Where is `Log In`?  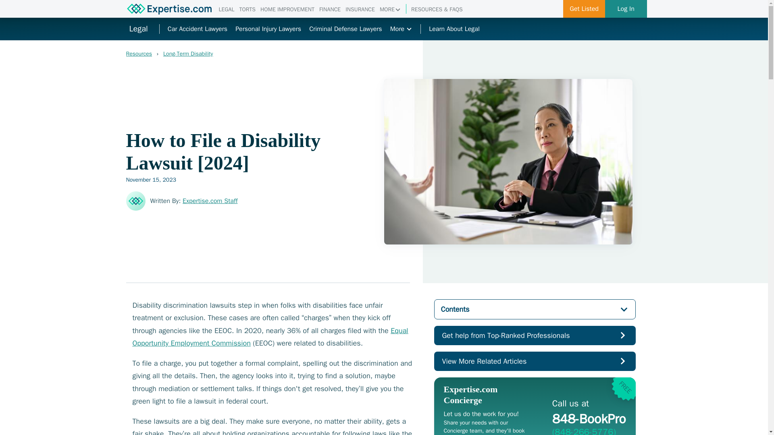
Log In is located at coordinates (330, 10).